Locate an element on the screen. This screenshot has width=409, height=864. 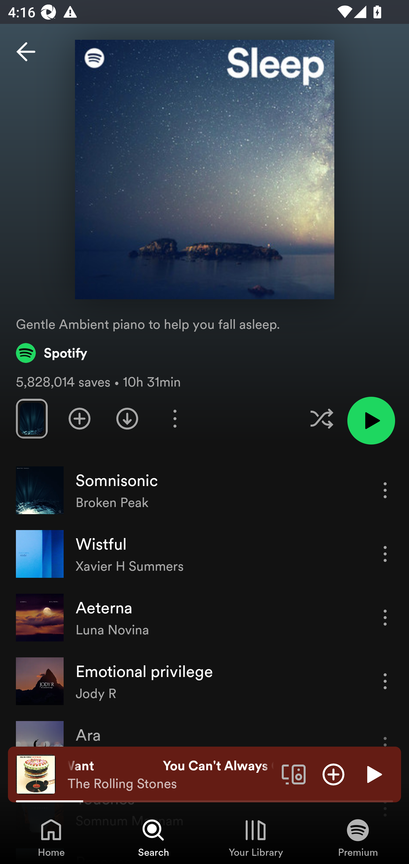
Ara Placidous More options for song Ara is located at coordinates (204, 745).